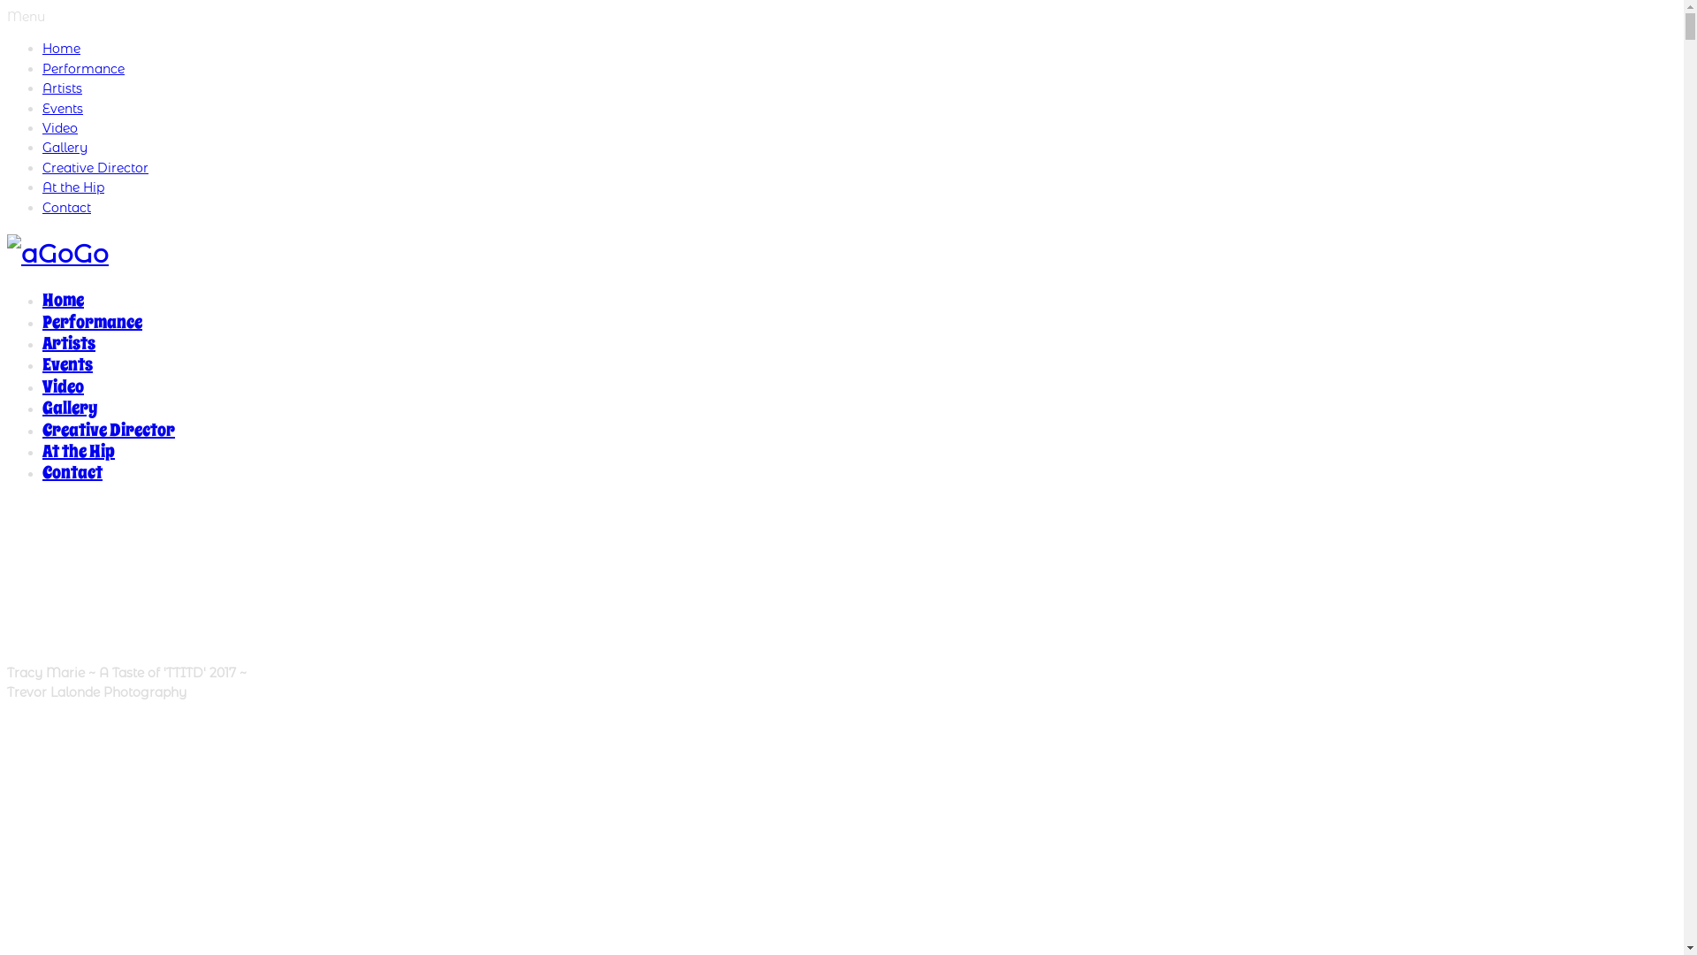 Image resolution: width=1697 pixels, height=955 pixels. Describe the element at coordinates (72, 472) in the screenshot. I see `Contact` at that location.